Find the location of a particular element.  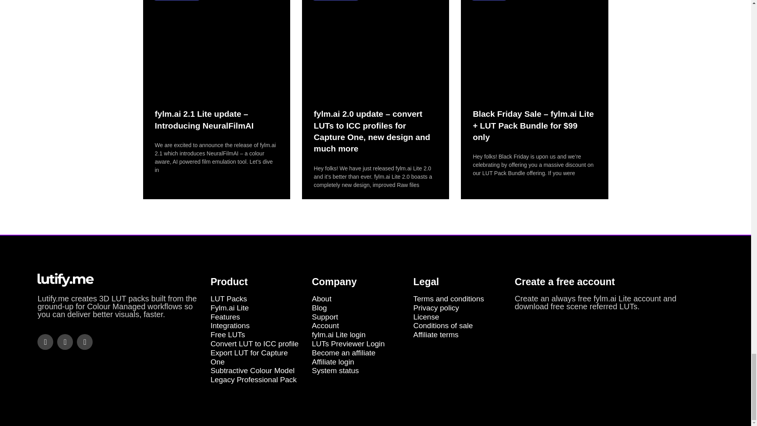

Export LUT for Capture One is located at coordinates (257, 357).